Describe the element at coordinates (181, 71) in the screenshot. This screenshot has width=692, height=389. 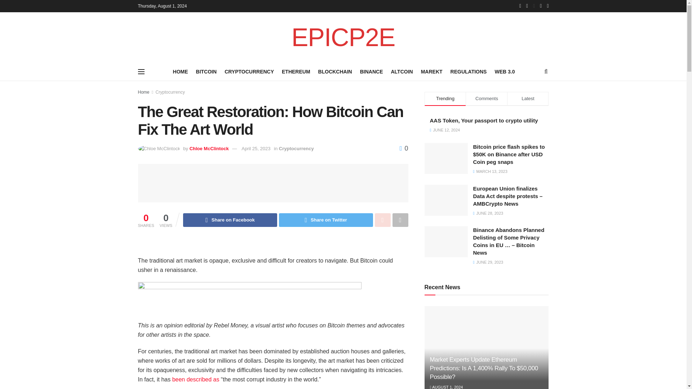
I see `HOME` at that location.